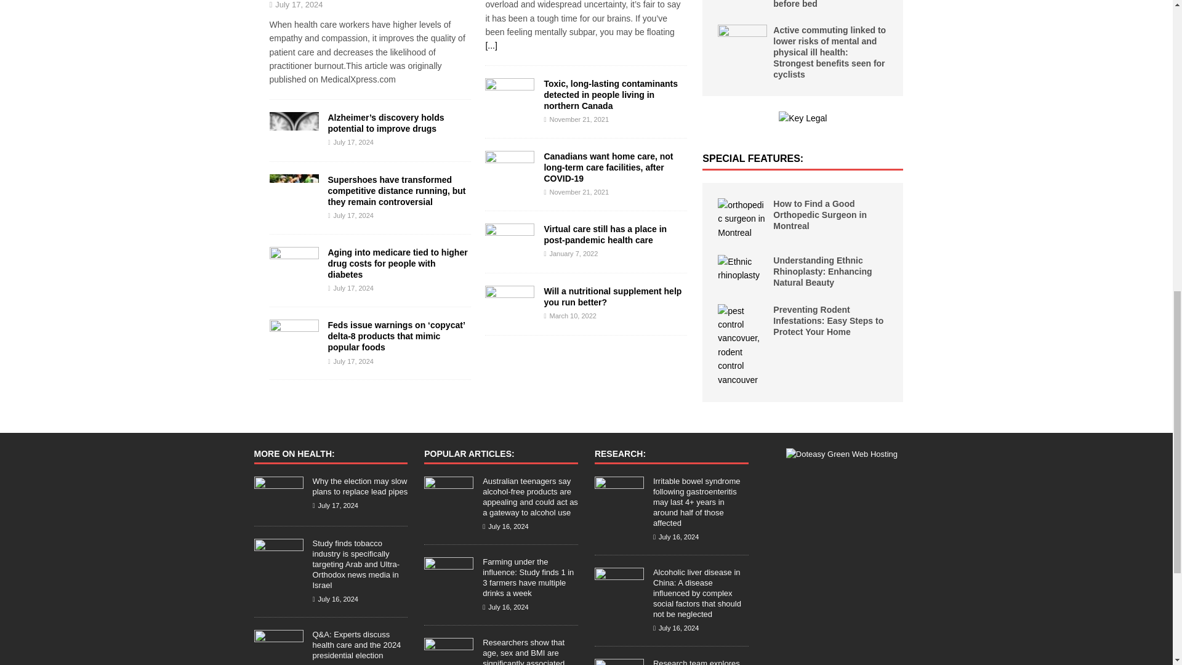 The width and height of the screenshot is (1182, 665). What do you see at coordinates (353, 288) in the screenshot?
I see `July 17, 2024` at bounding box center [353, 288].